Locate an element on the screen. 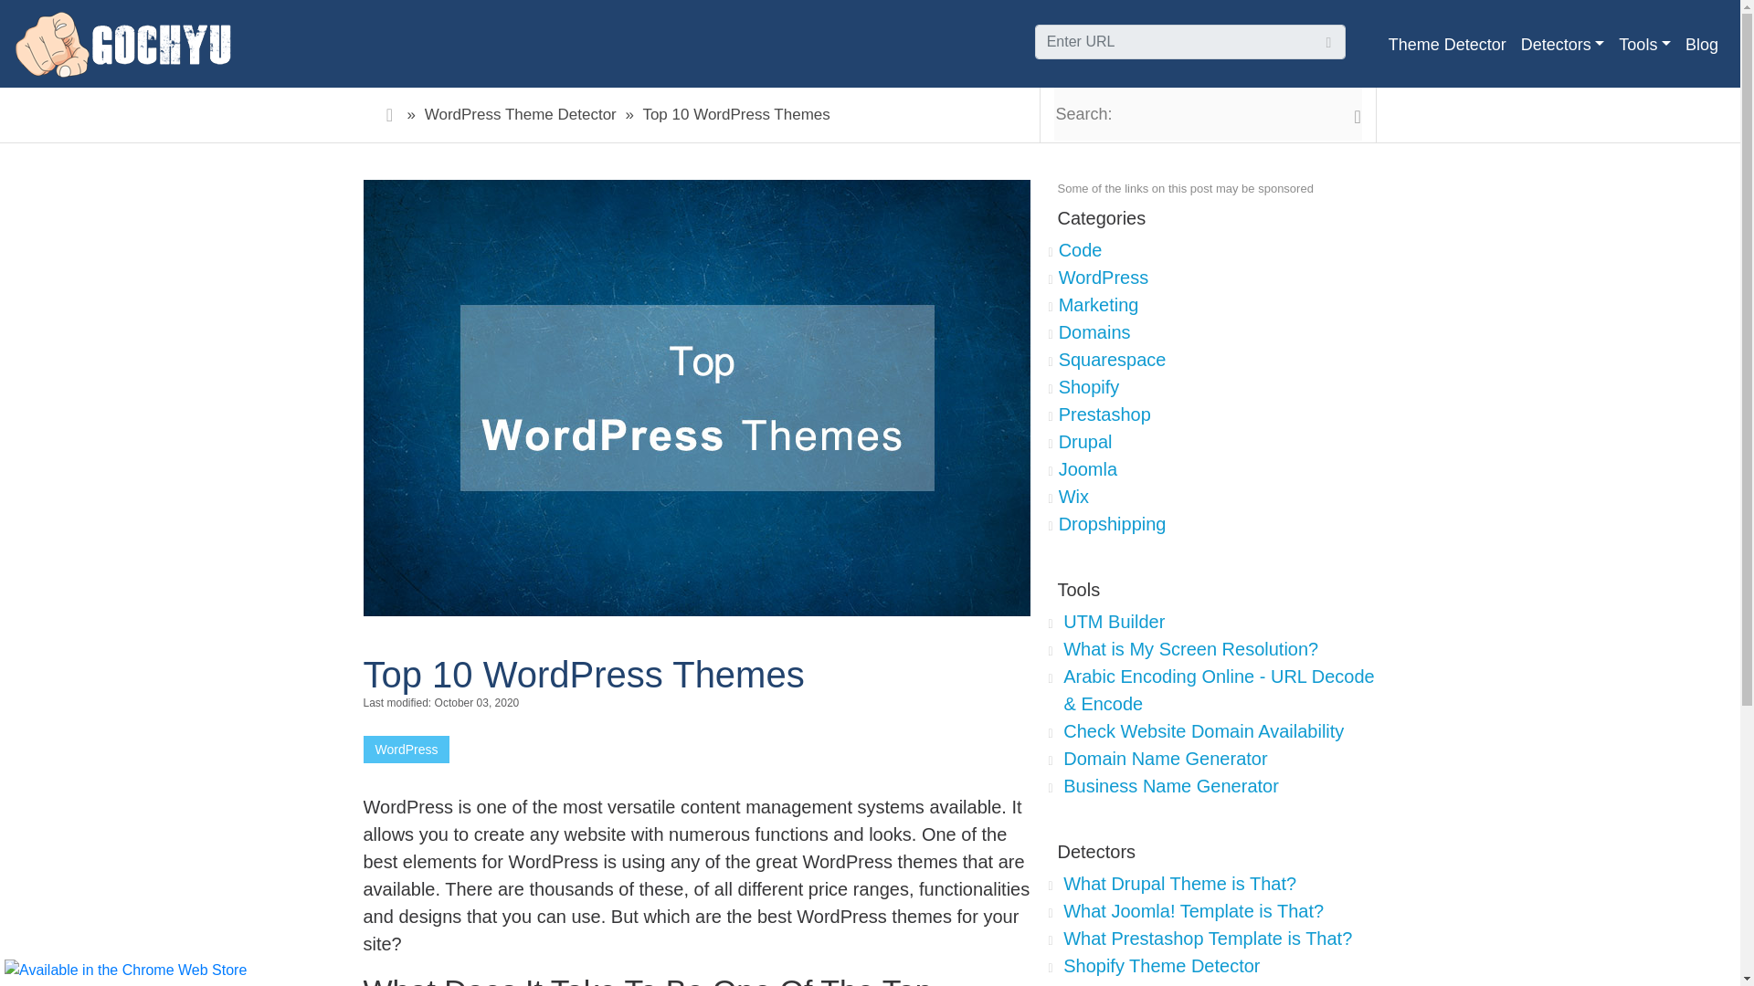 Image resolution: width=1754 pixels, height=986 pixels. WordPress Theme Detector is located at coordinates (521, 114).